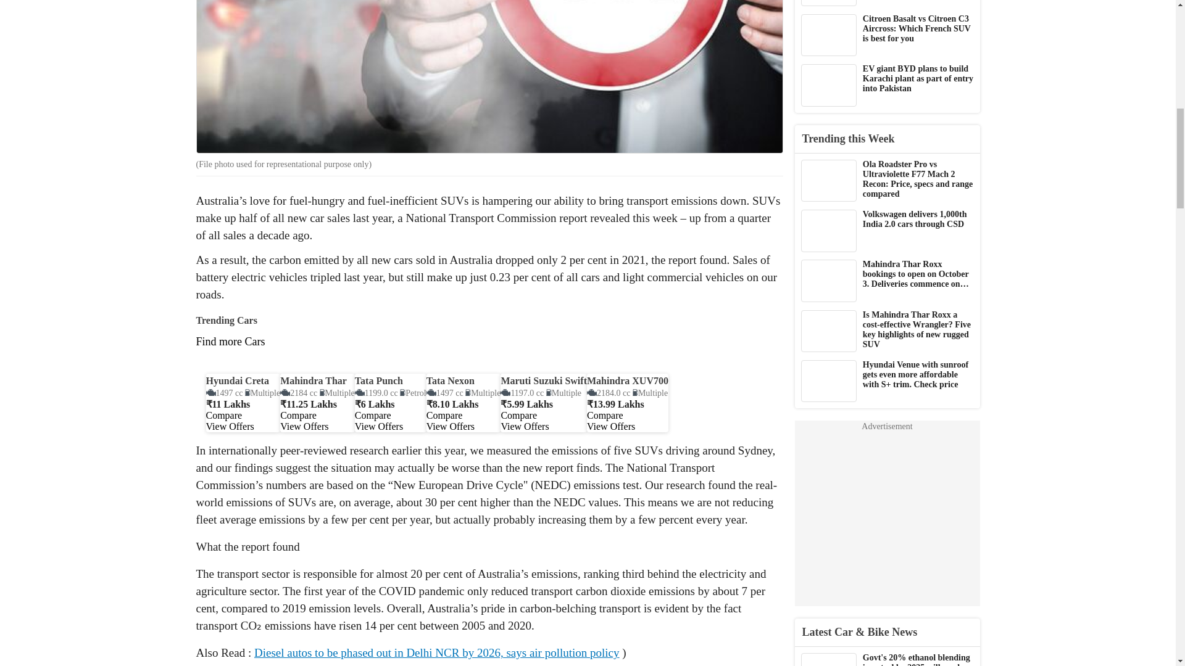  What do you see at coordinates (299, 392) in the screenshot?
I see `Engine` at bounding box center [299, 392].